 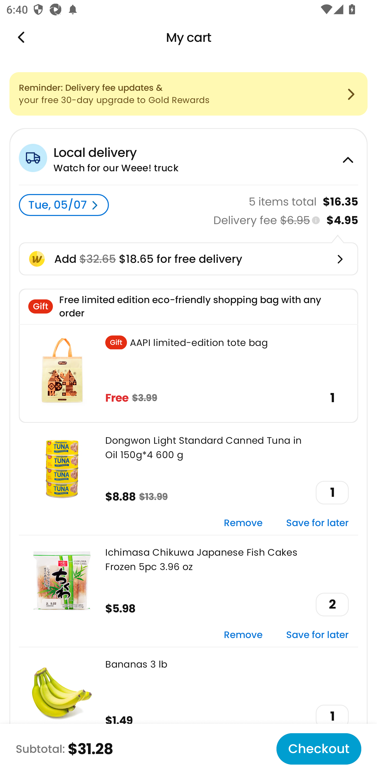 I want to click on 1, so click(x=332, y=493).